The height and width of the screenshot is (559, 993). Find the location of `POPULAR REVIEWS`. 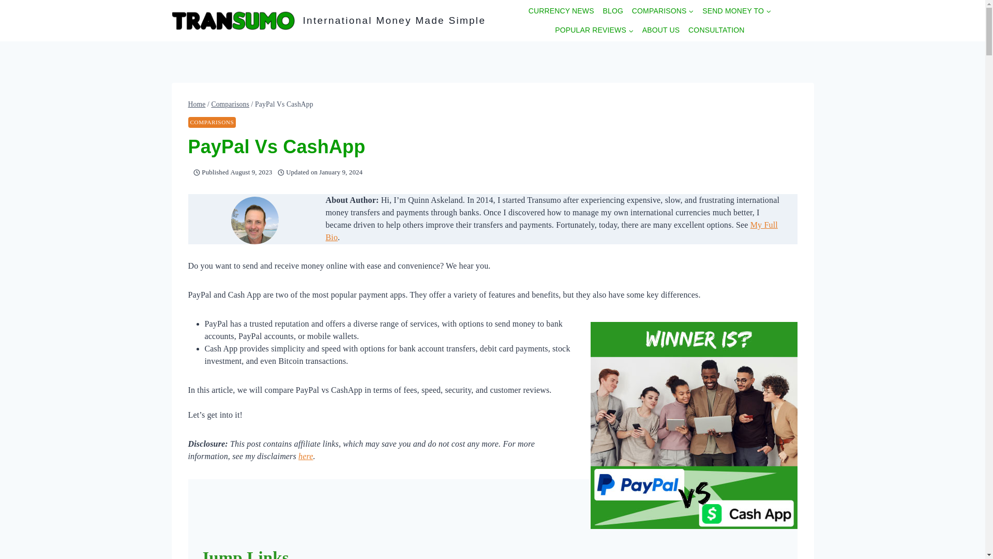

POPULAR REVIEWS is located at coordinates (595, 30).